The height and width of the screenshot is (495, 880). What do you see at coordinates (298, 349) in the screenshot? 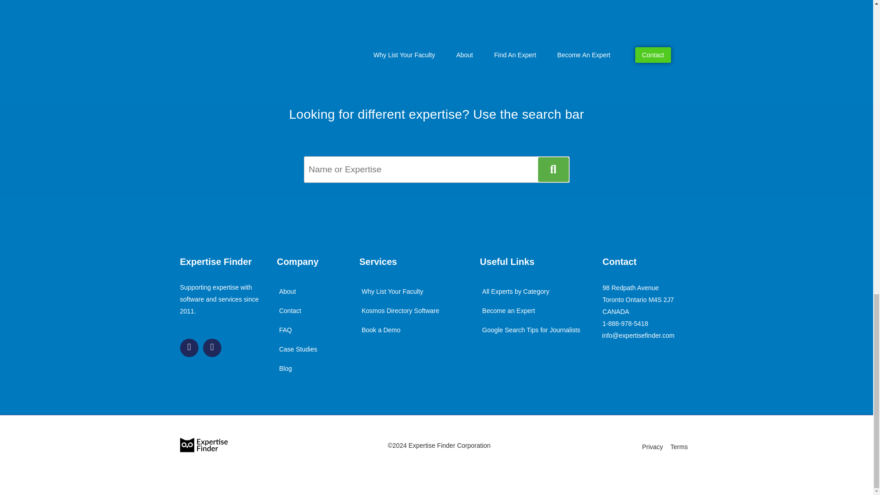
I see `Case Studies` at bounding box center [298, 349].